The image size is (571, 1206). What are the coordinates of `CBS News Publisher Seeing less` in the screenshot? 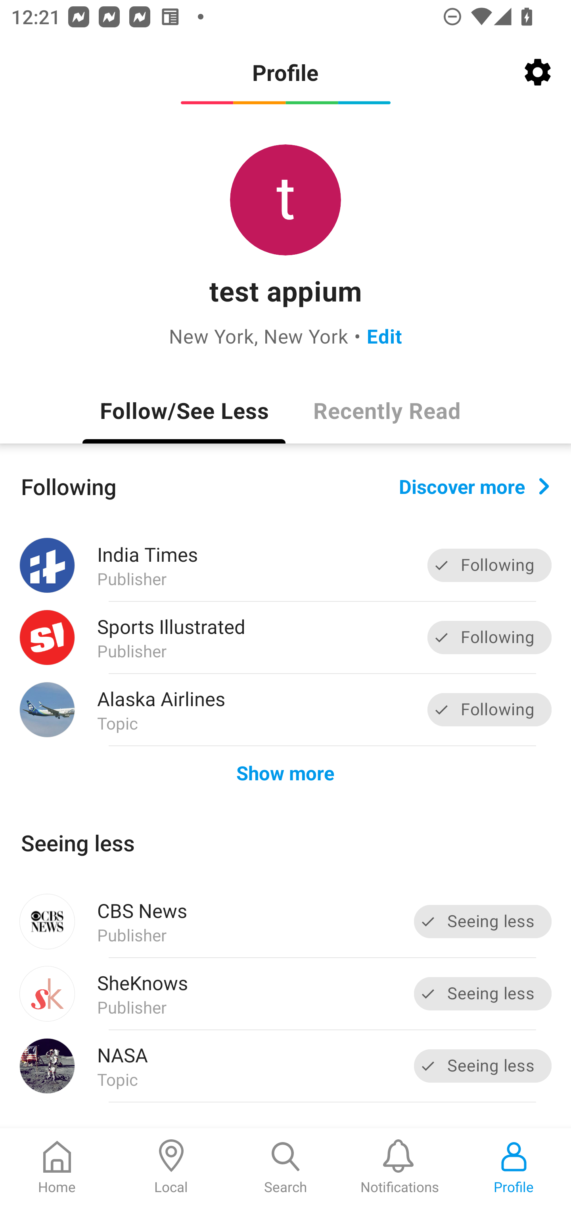 It's located at (285, 921).